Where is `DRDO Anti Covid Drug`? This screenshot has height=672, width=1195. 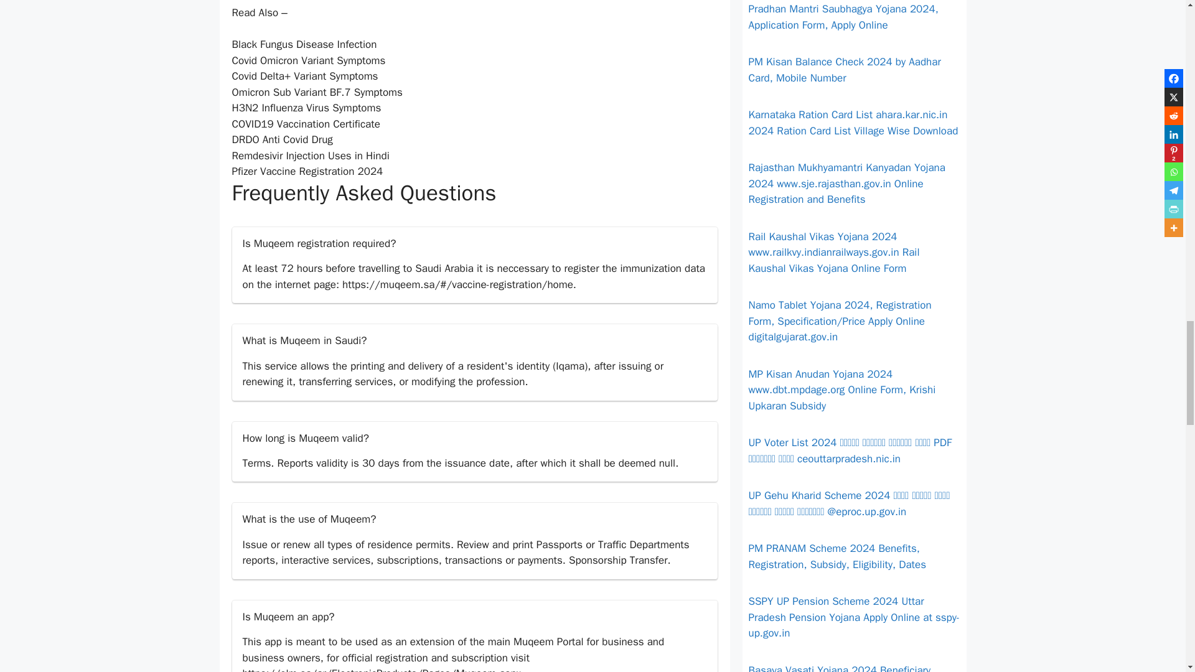
DRDO Anti Covid Drug is located at coordinates (281, 139).